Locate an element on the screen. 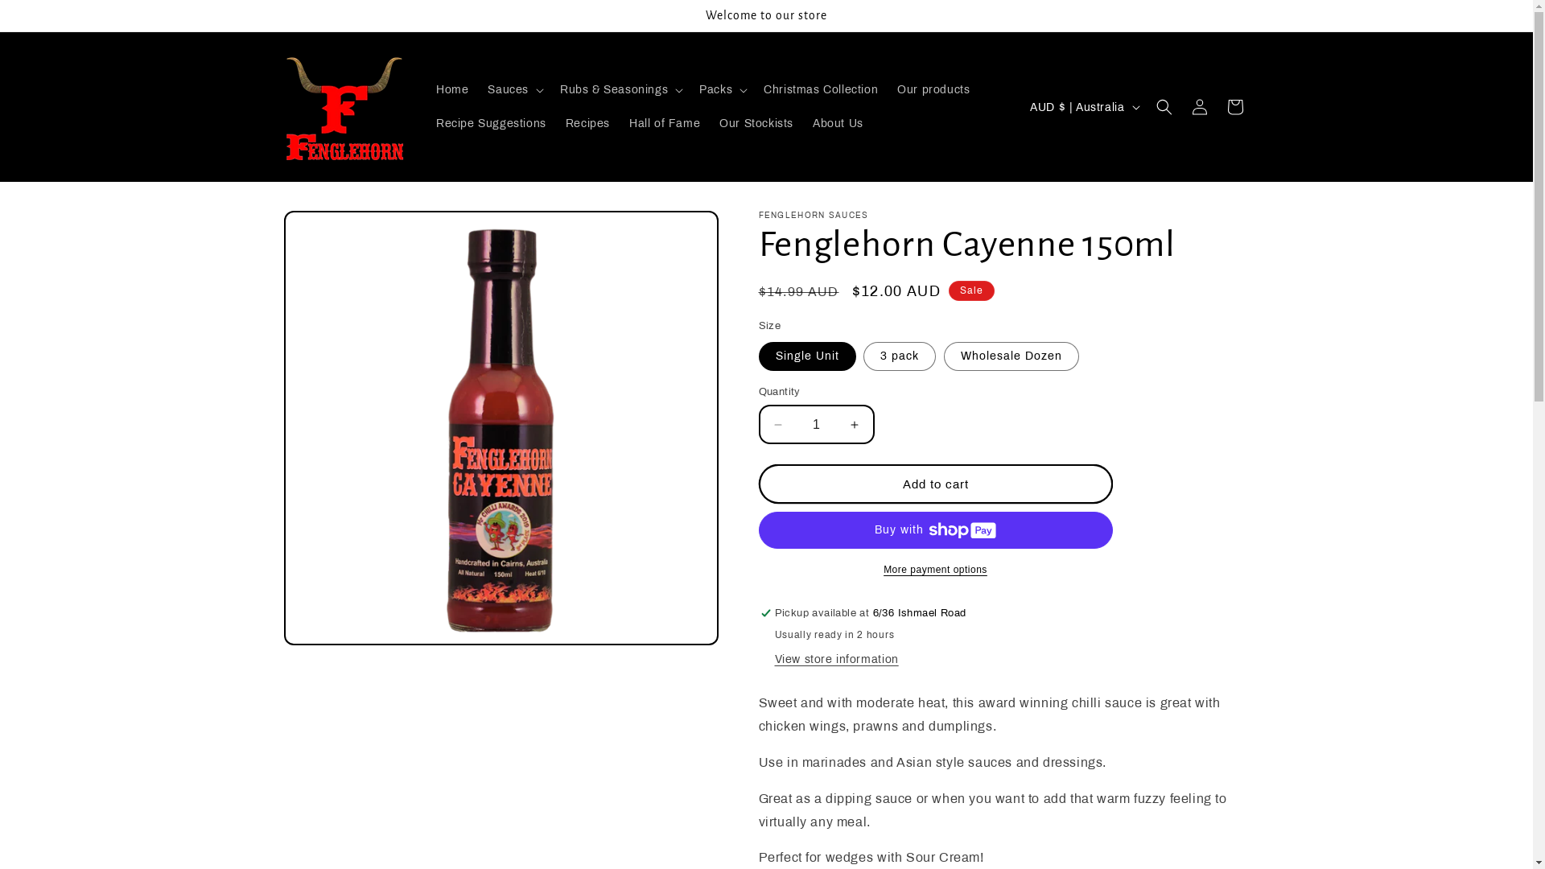  Hall of Fame is located at coordinates (665, 124).